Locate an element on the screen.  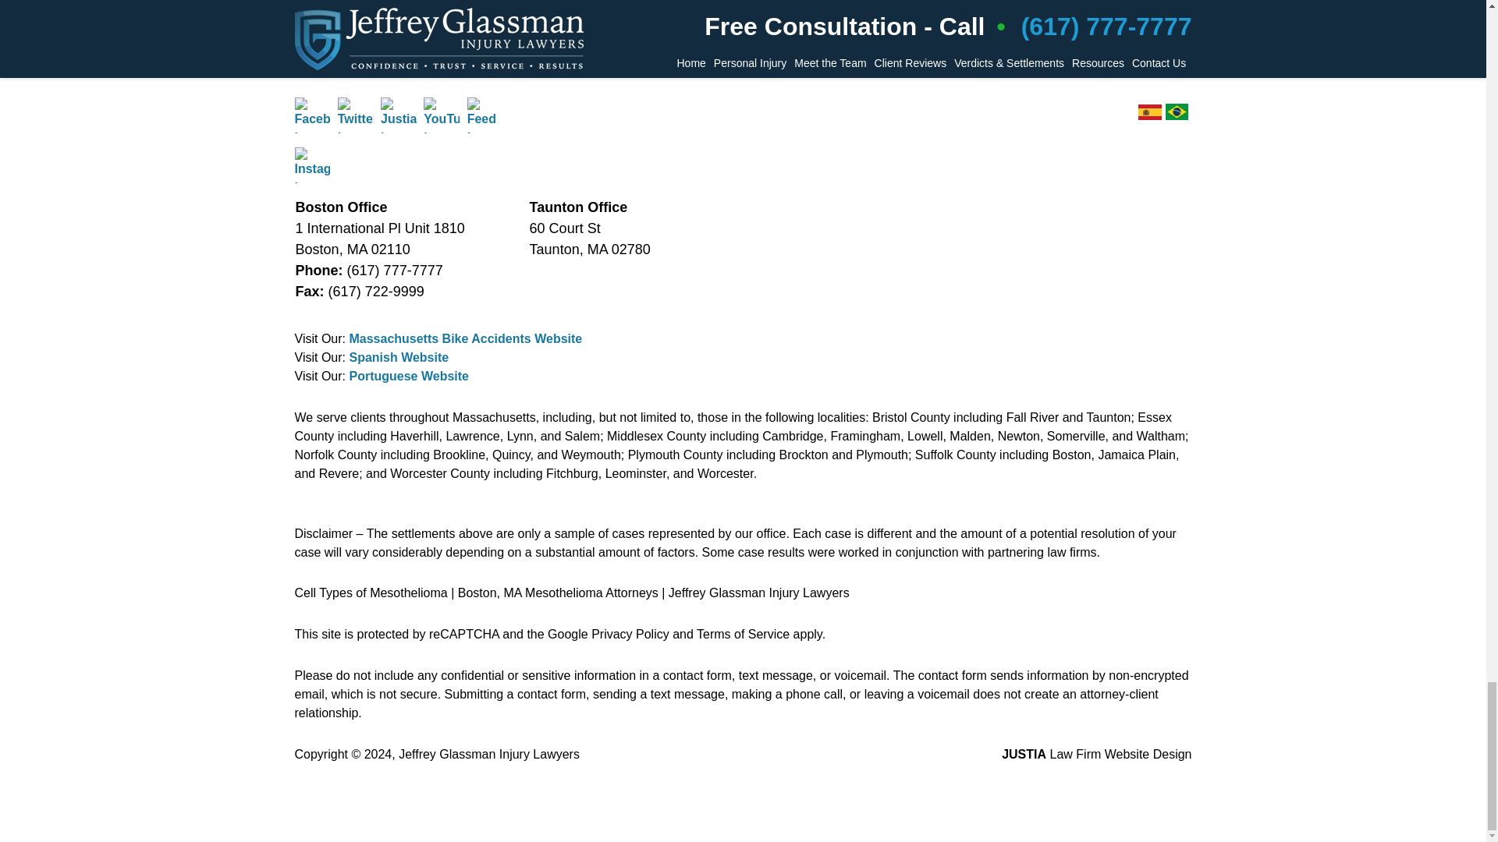
Instagram is located at coordinates (313, 165).